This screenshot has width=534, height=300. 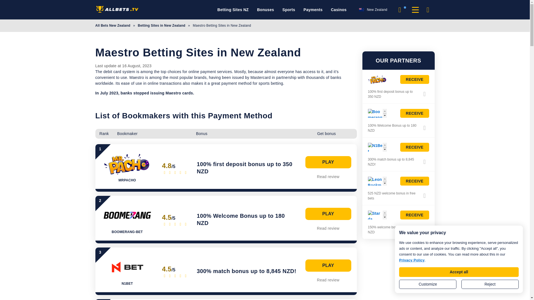 I want to click on Sports, so click(x=289, y=10).